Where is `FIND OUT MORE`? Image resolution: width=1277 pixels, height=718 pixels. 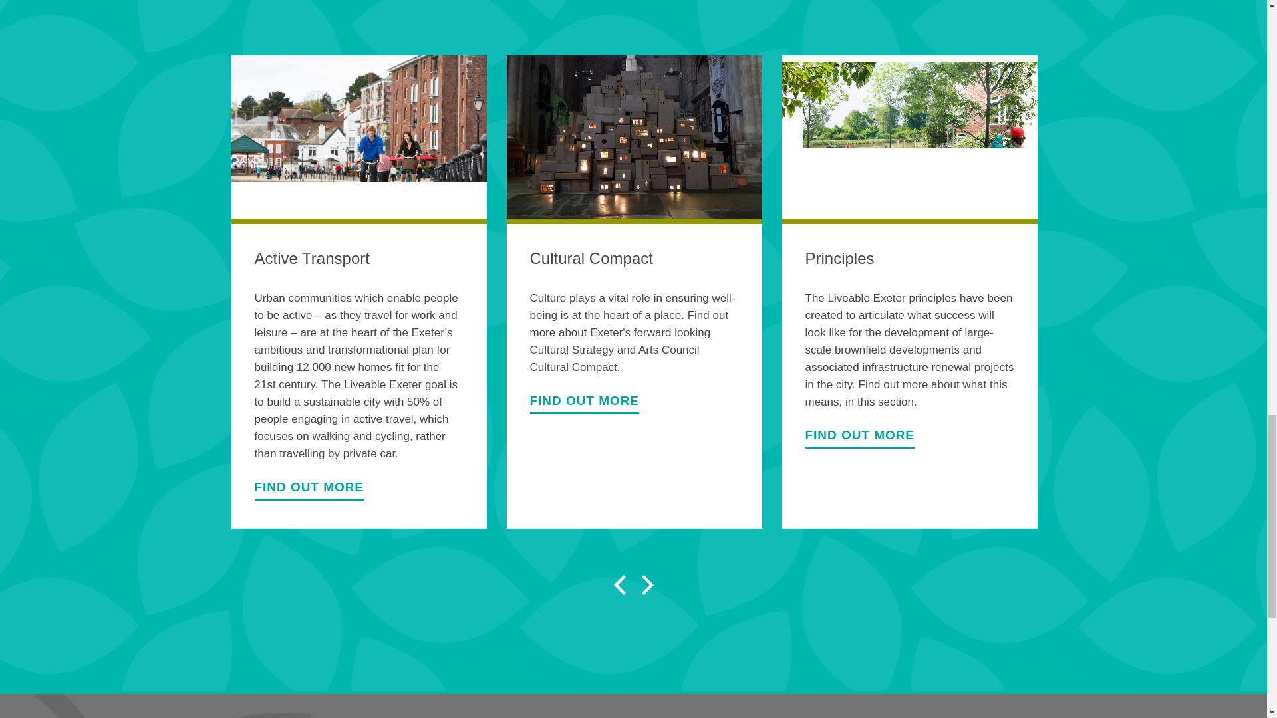
FIND OUT MORE is located at coordinates (859, 440).